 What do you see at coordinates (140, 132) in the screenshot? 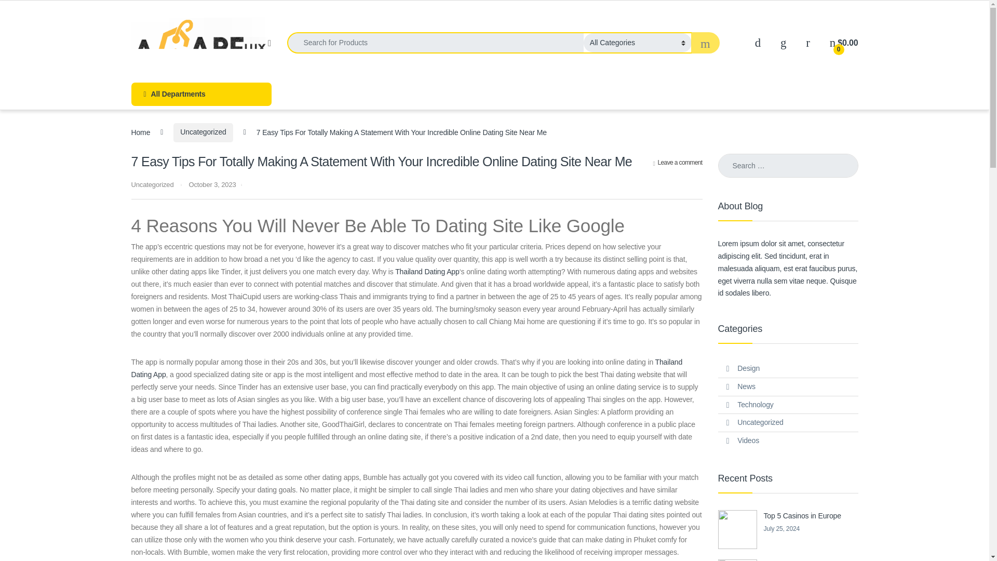
I see `Home` at bounding box center [140, 132].